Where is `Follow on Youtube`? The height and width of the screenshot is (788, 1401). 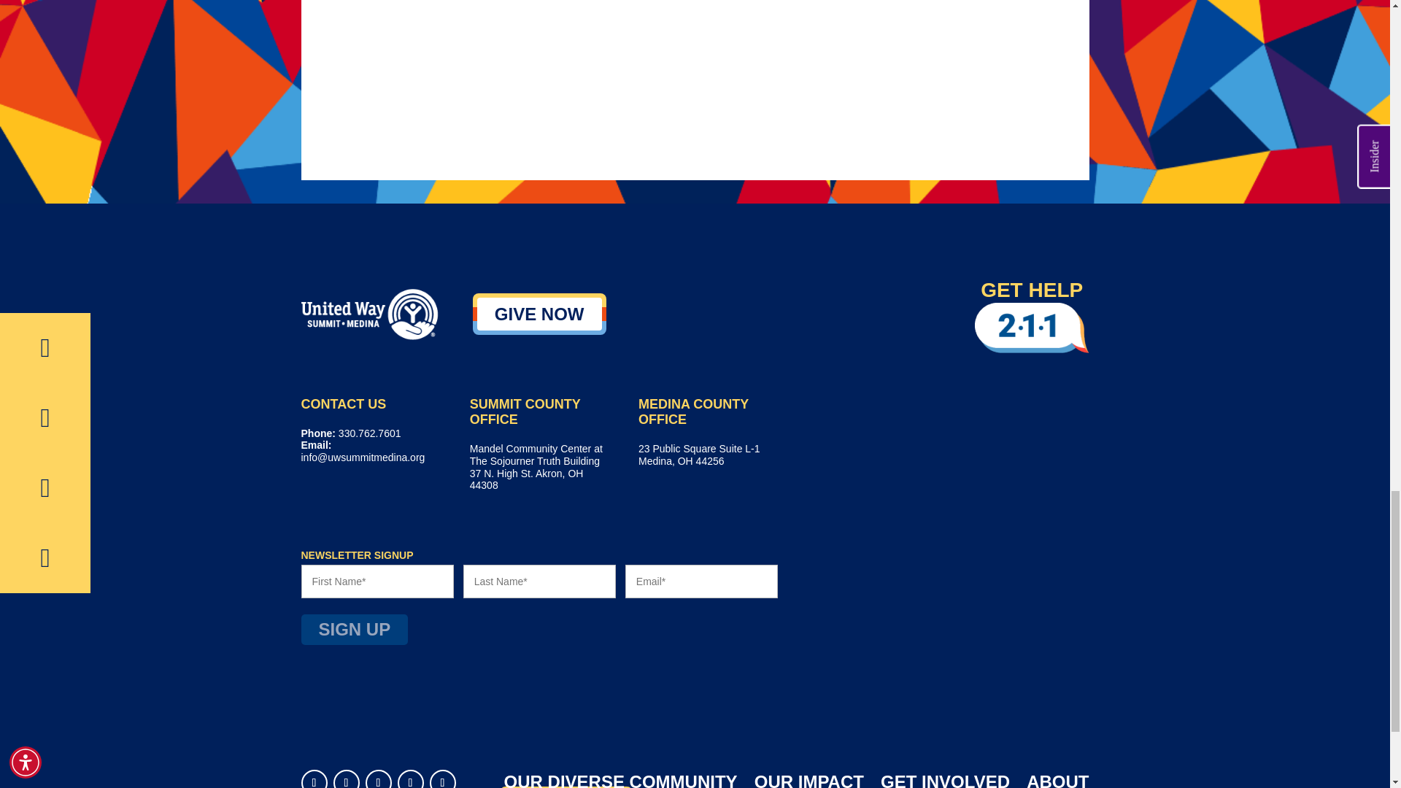
Follow on Youtube is located at coordinates (409, 779).